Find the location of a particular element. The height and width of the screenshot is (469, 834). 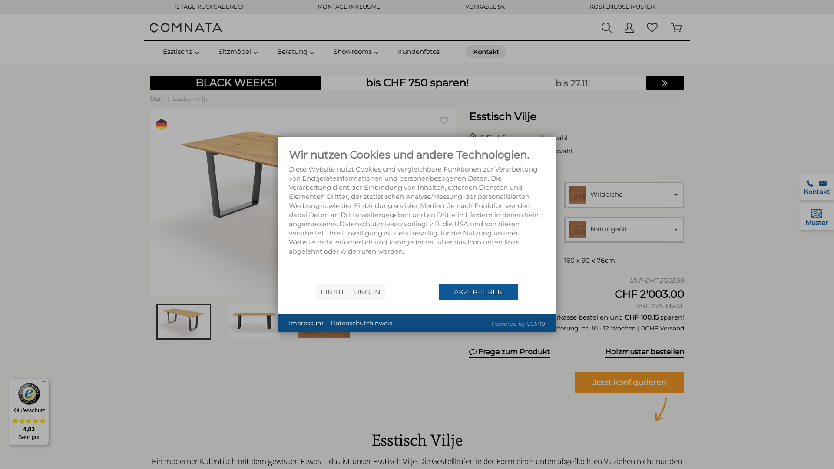

AKZEPTIEREN is located at coordinates (479, 292).